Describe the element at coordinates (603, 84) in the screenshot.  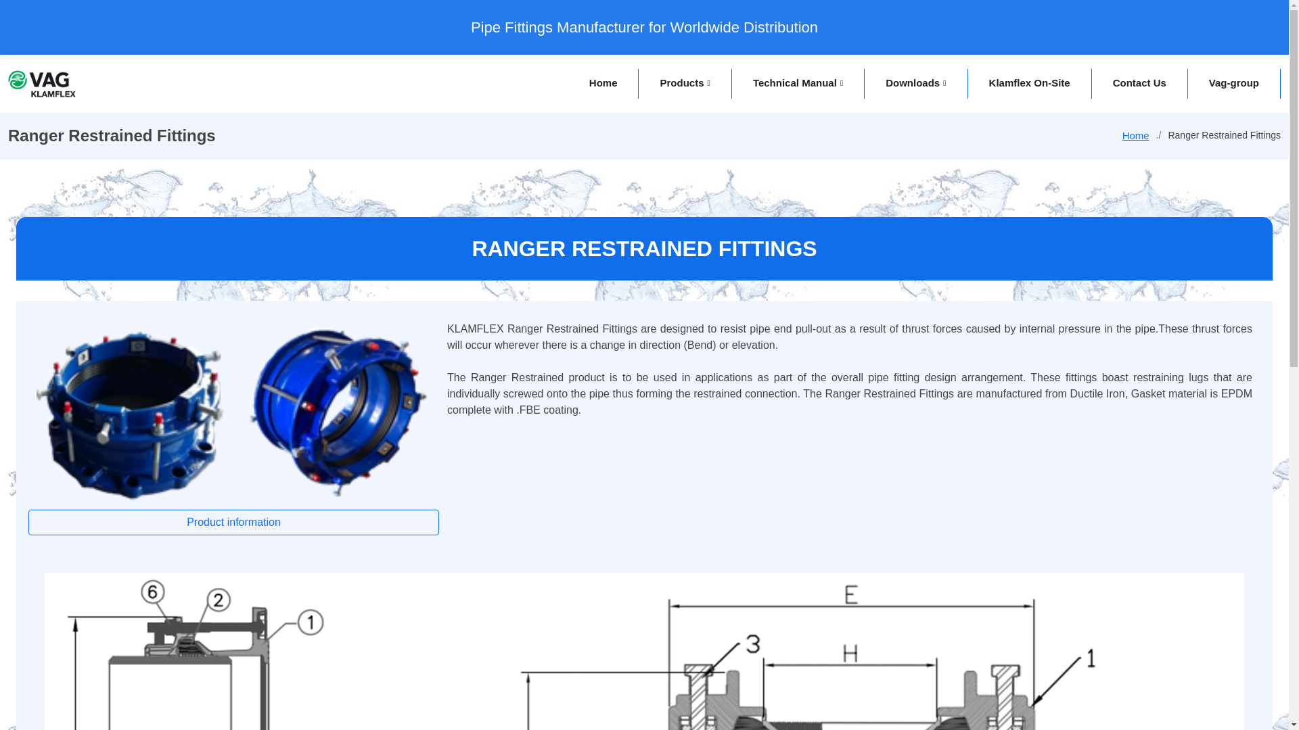
I see `Home` at that location.